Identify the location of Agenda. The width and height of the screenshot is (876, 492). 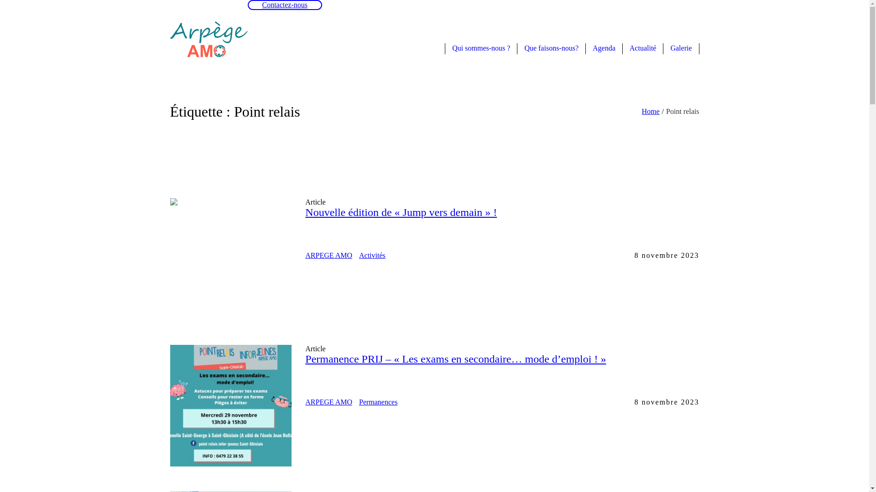
(604, 47).